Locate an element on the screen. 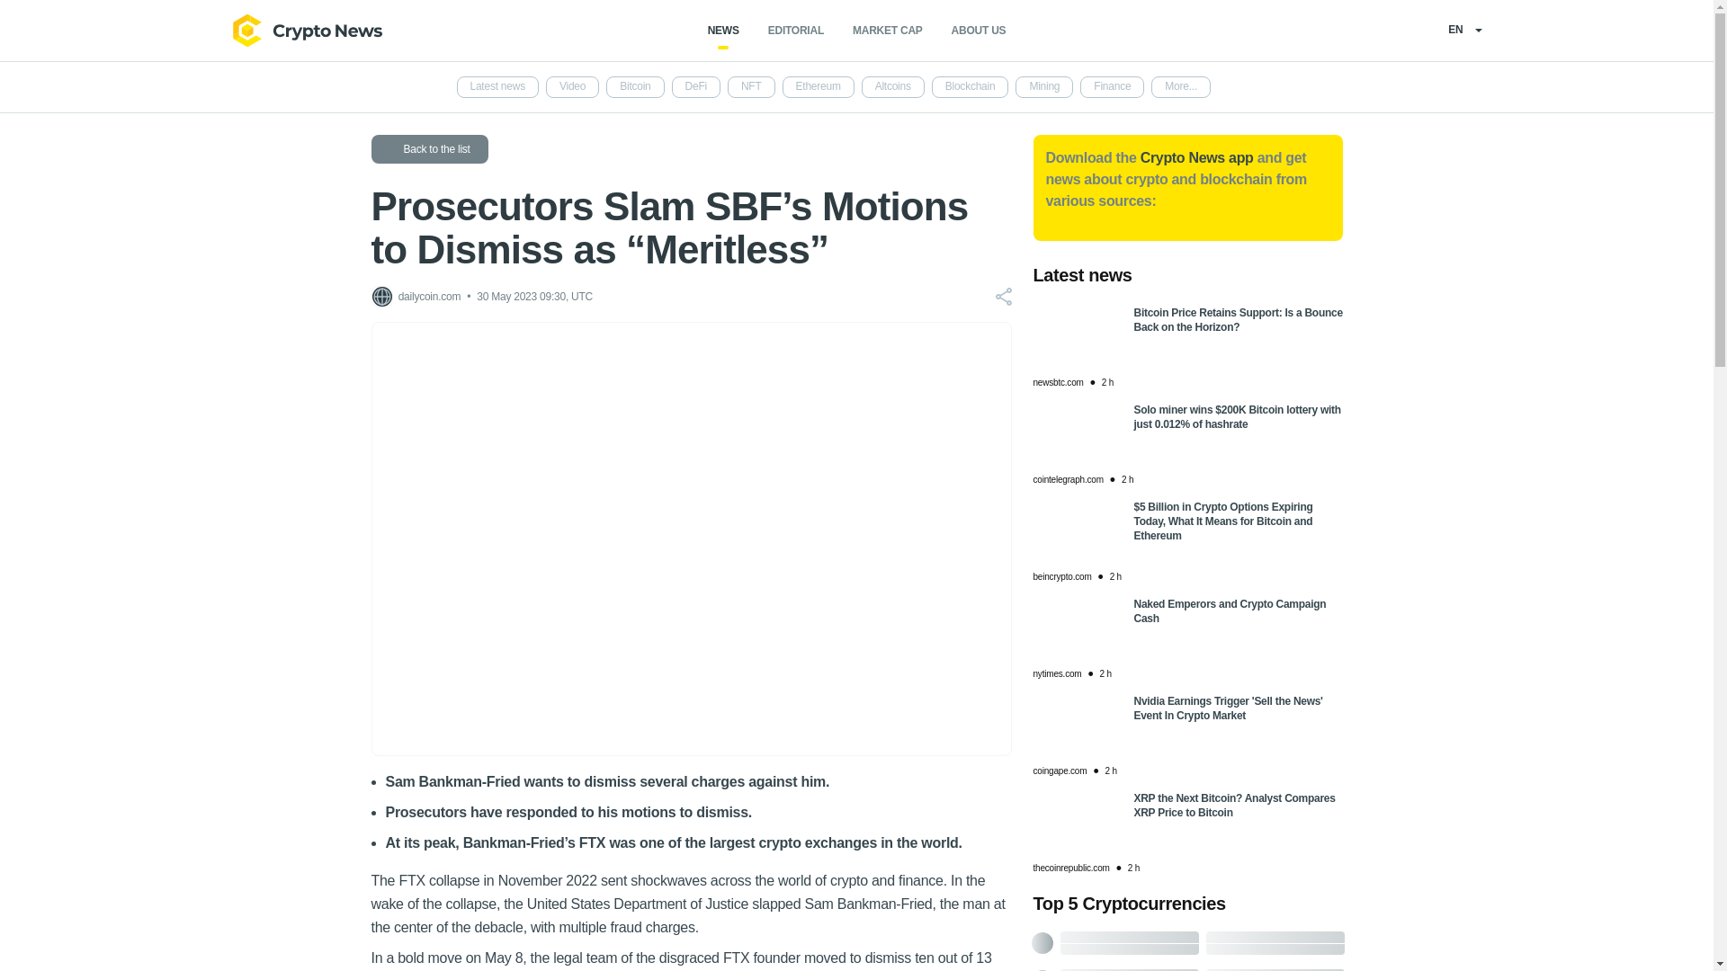 The width and height of the screenshot is (1727, 971). Finance is located at coordinates (1112, 87).